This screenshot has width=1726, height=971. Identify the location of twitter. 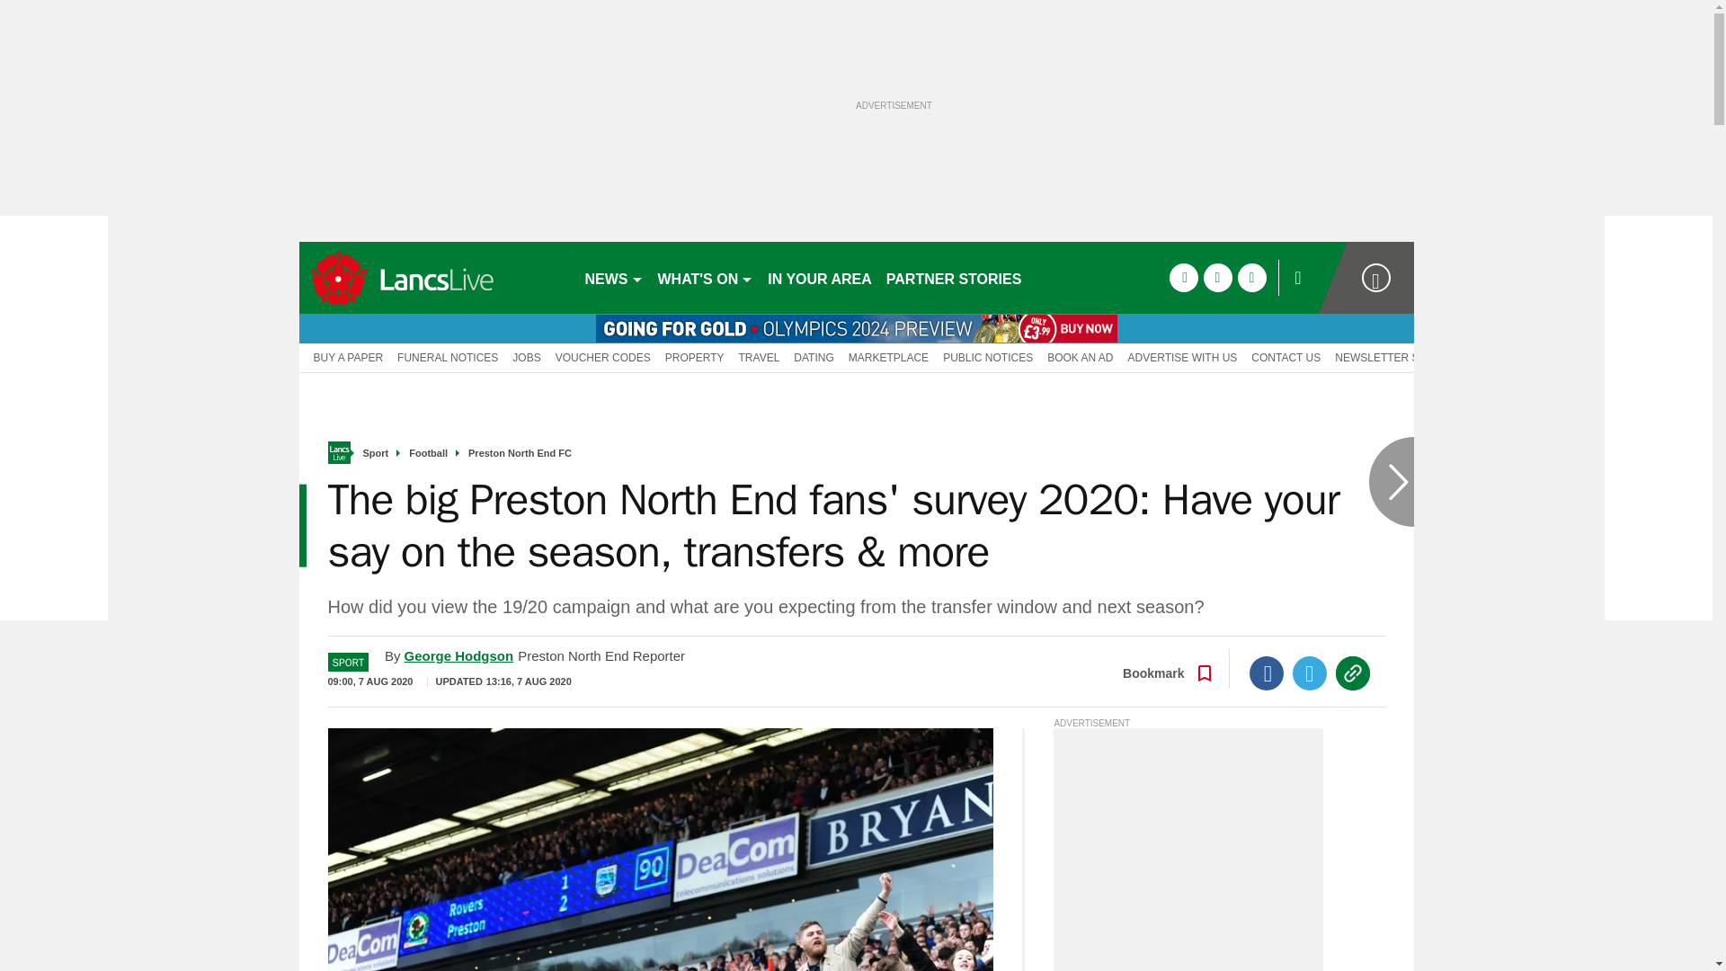
(1217, 277).